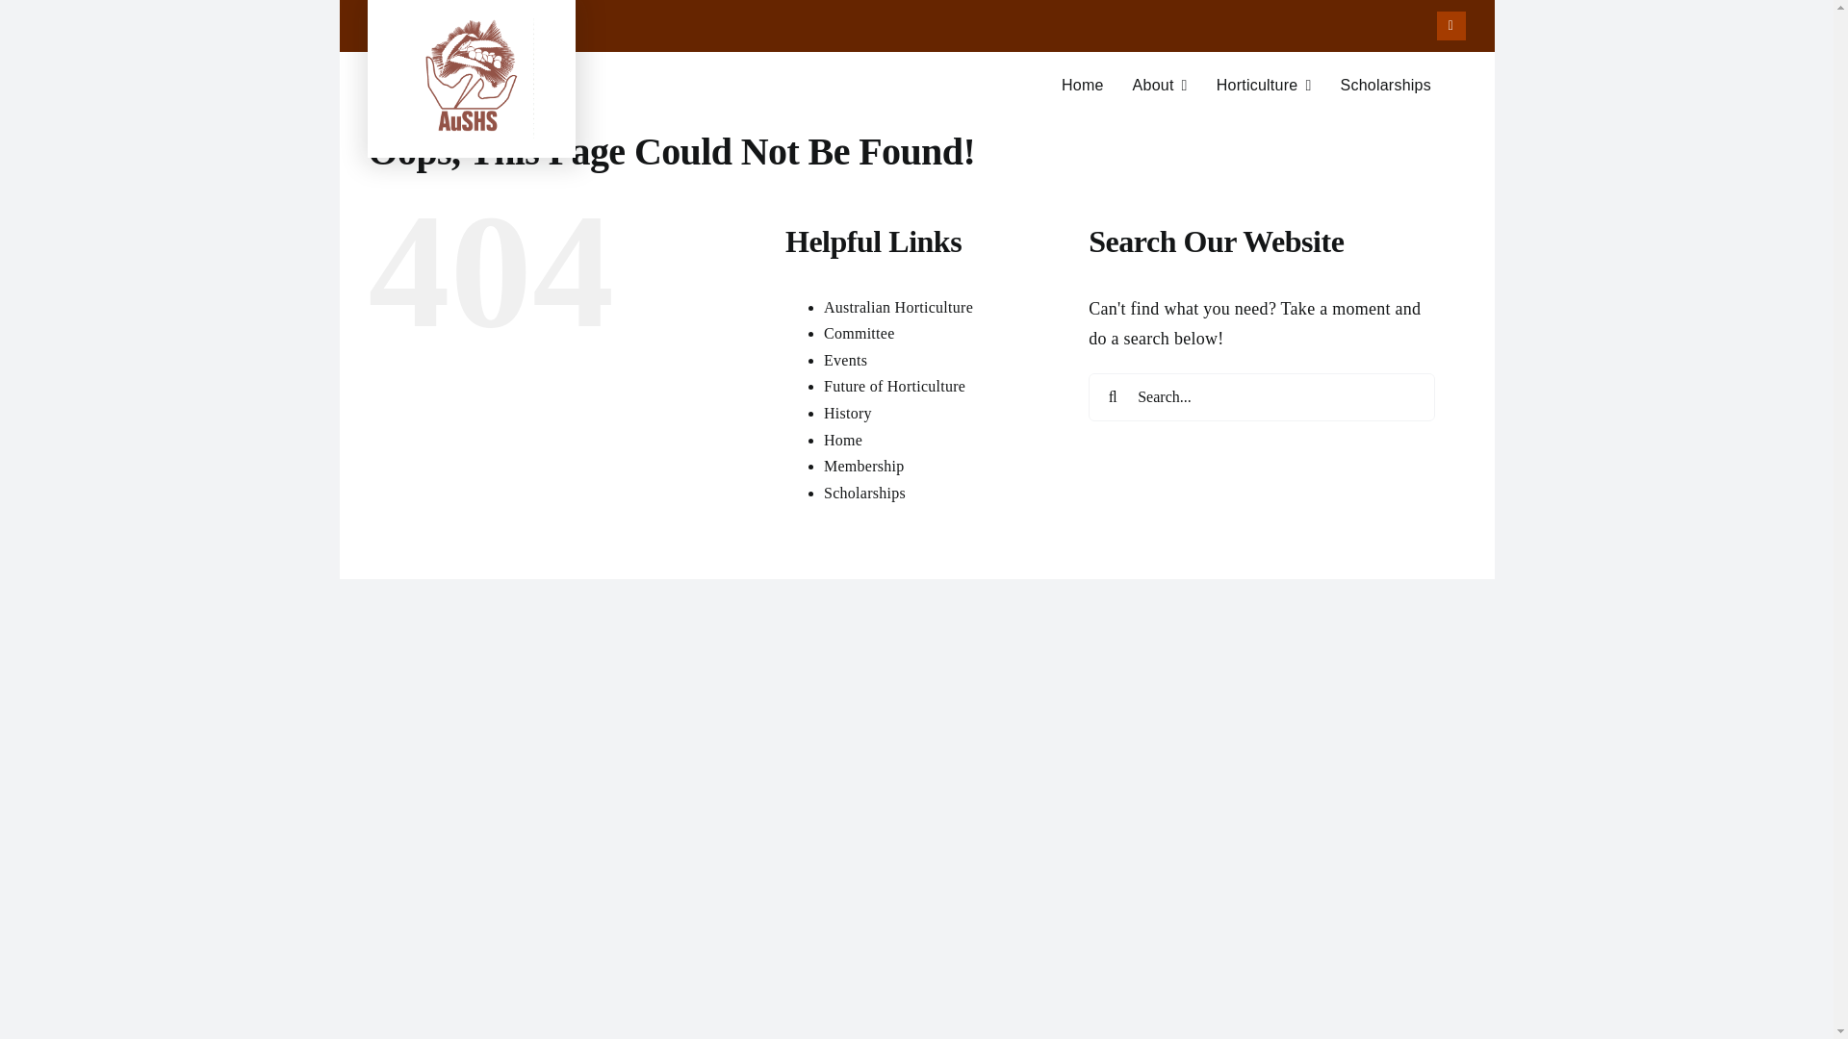 Image resolution: width=1848 pixels, height=1039 pixels. What do you see at coordinates (1264, 86) in the screenshot?
I see `Horticulture` at bounding box center [1264, 86].